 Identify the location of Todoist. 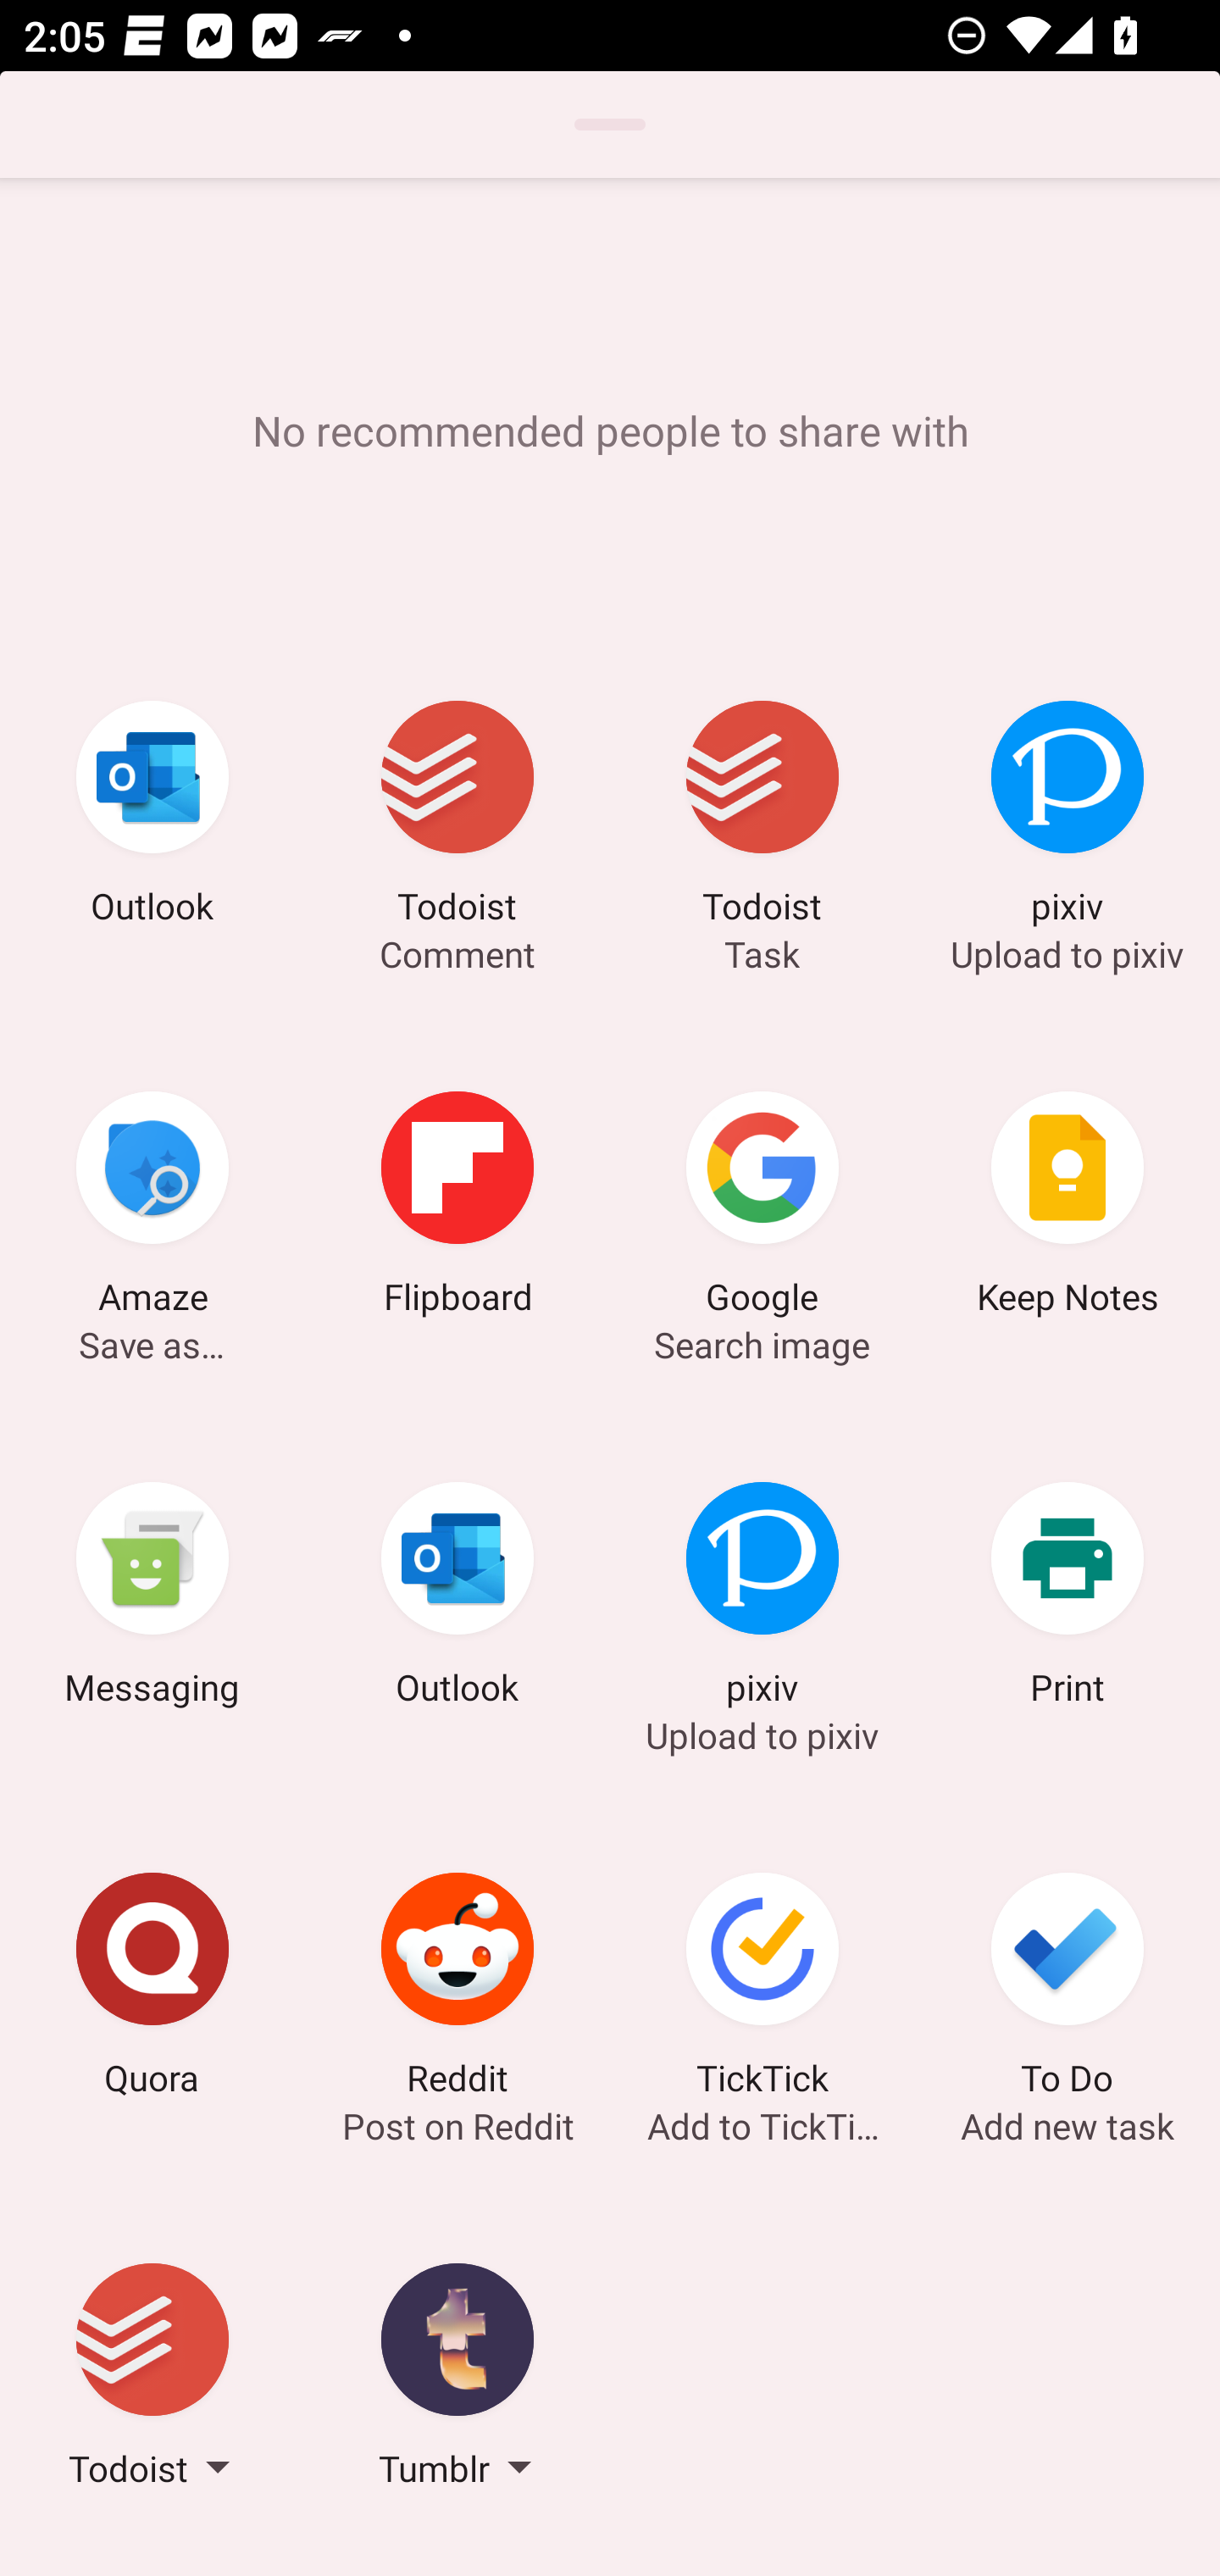
(152, 2379).